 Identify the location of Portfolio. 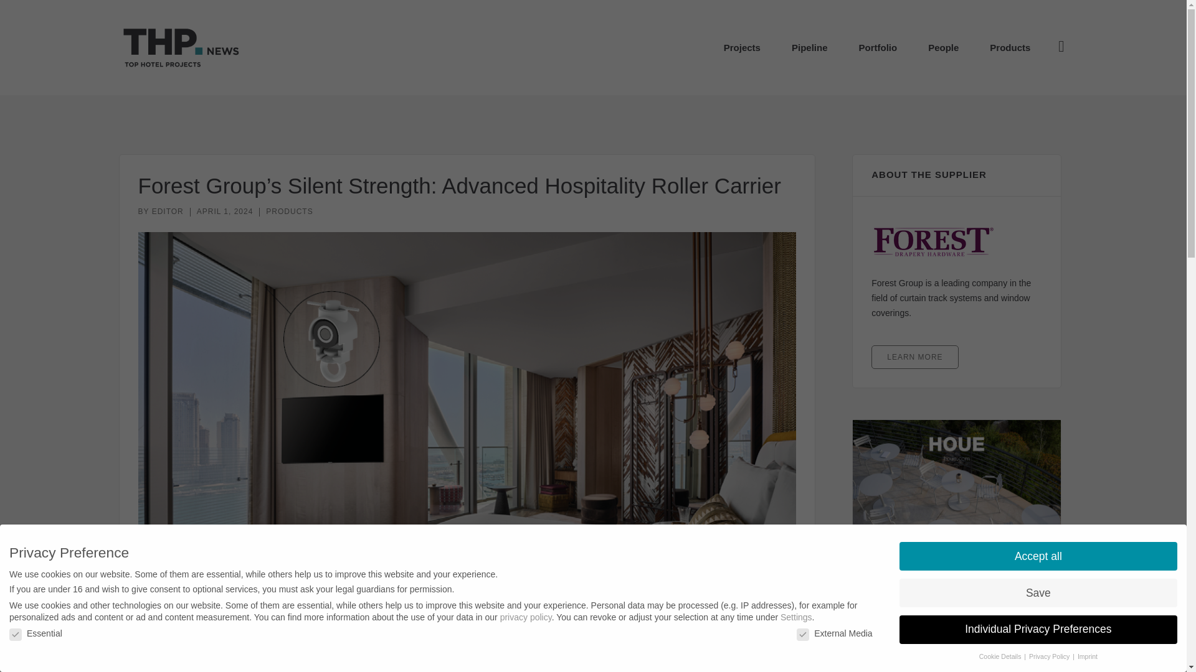
(877, 48).